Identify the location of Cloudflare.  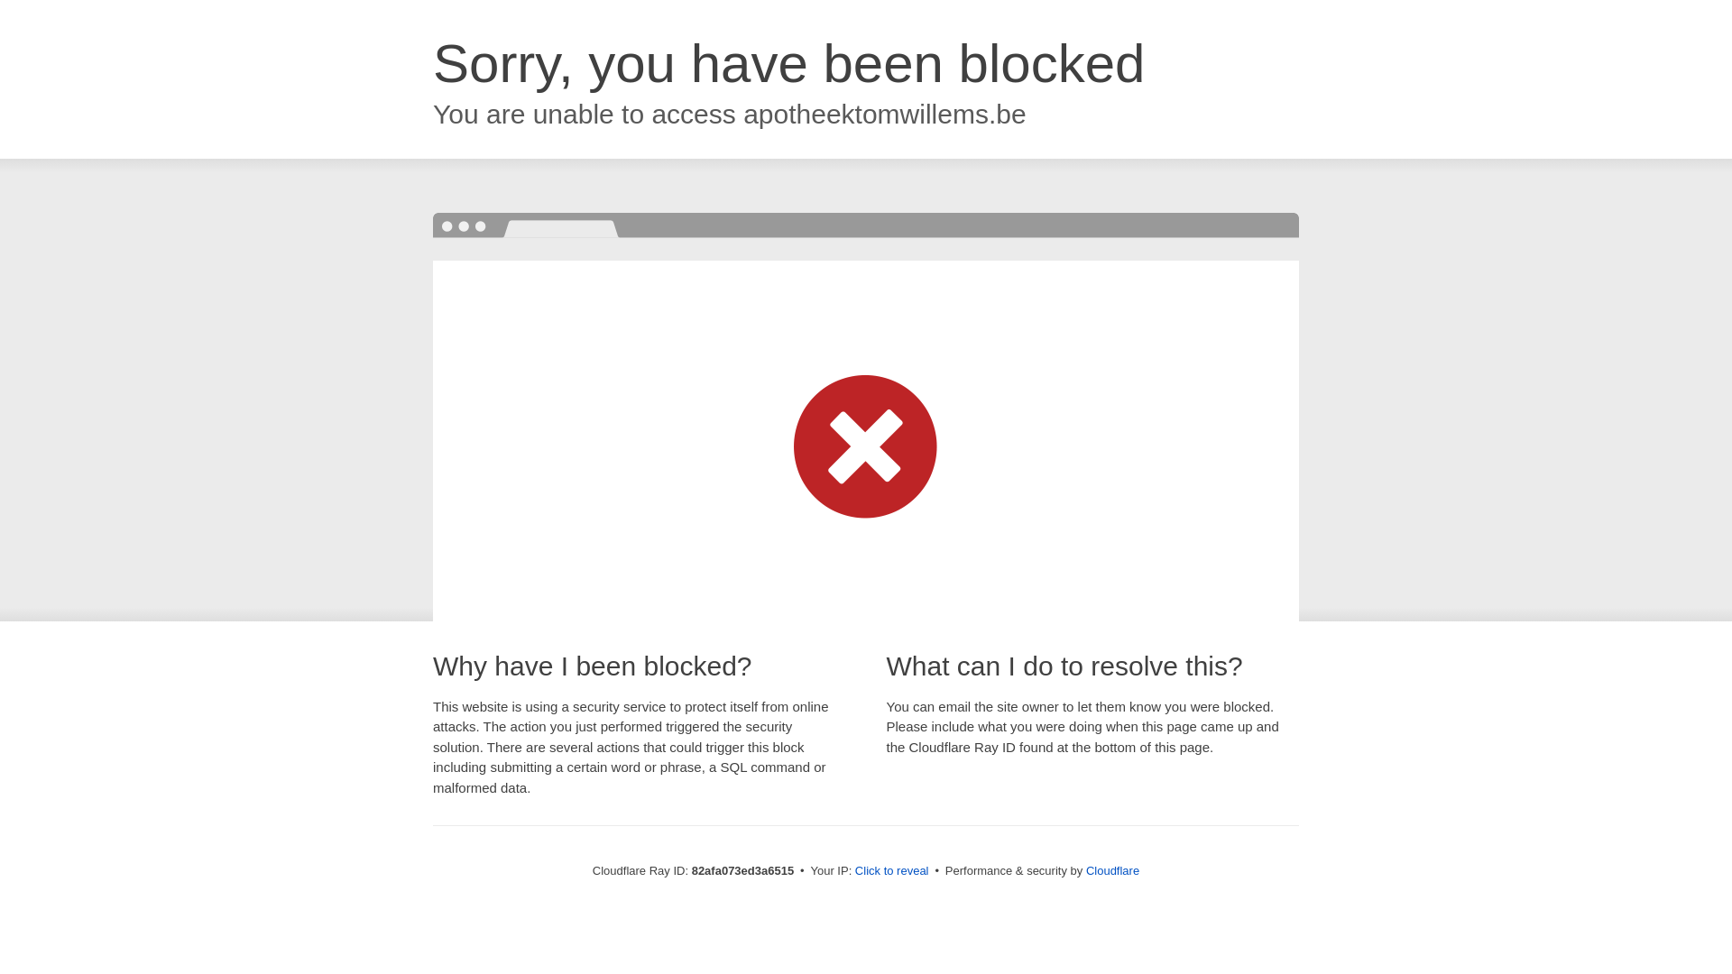
(1113, 871).